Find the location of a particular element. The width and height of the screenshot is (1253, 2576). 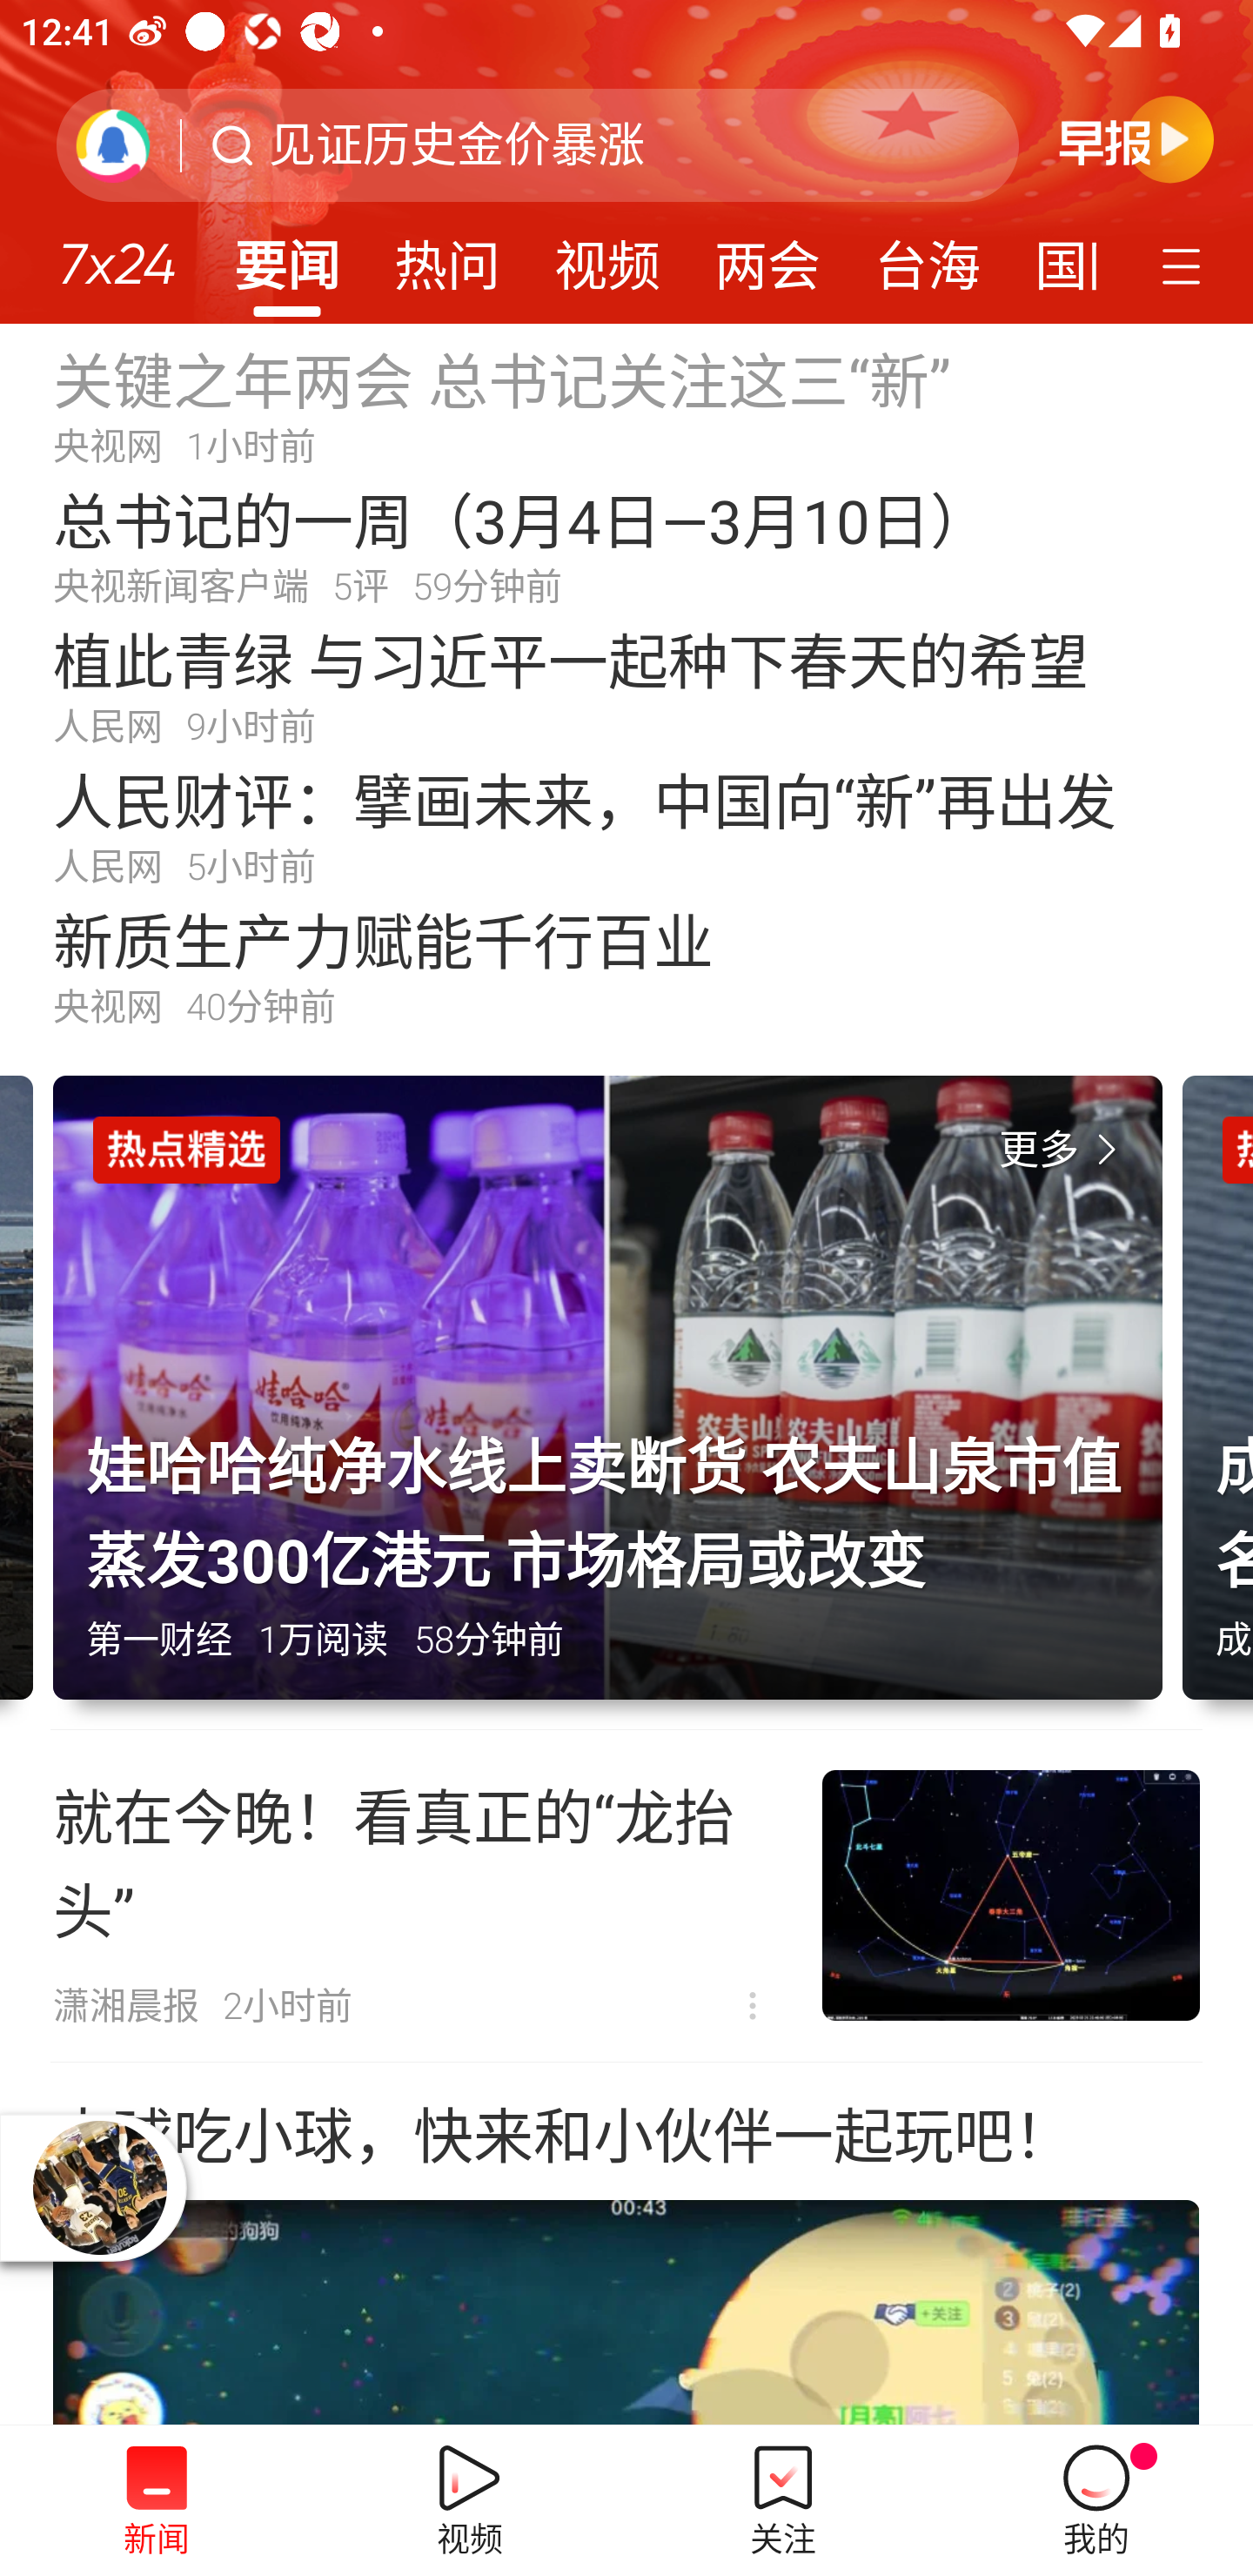

刷新 is located at coordinates (113, 144).